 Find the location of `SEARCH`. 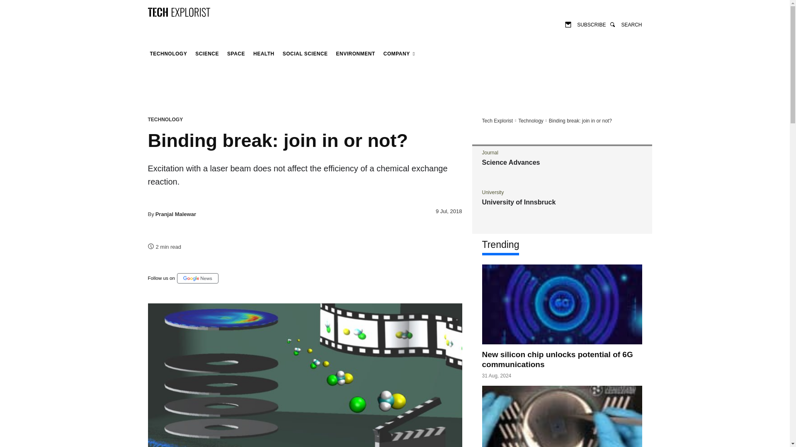

SEARCH is located at coordinates (625, 24).